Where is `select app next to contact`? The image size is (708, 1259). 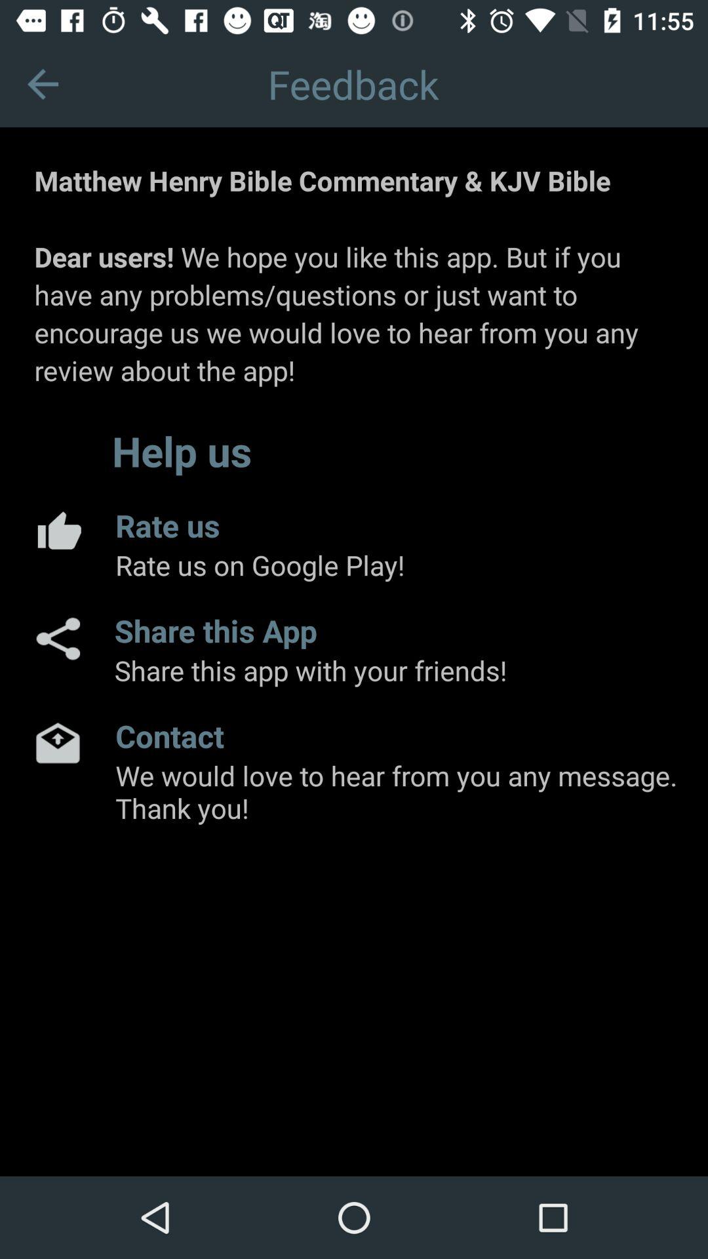 select app next to contact is located at coordinates (58, 742).